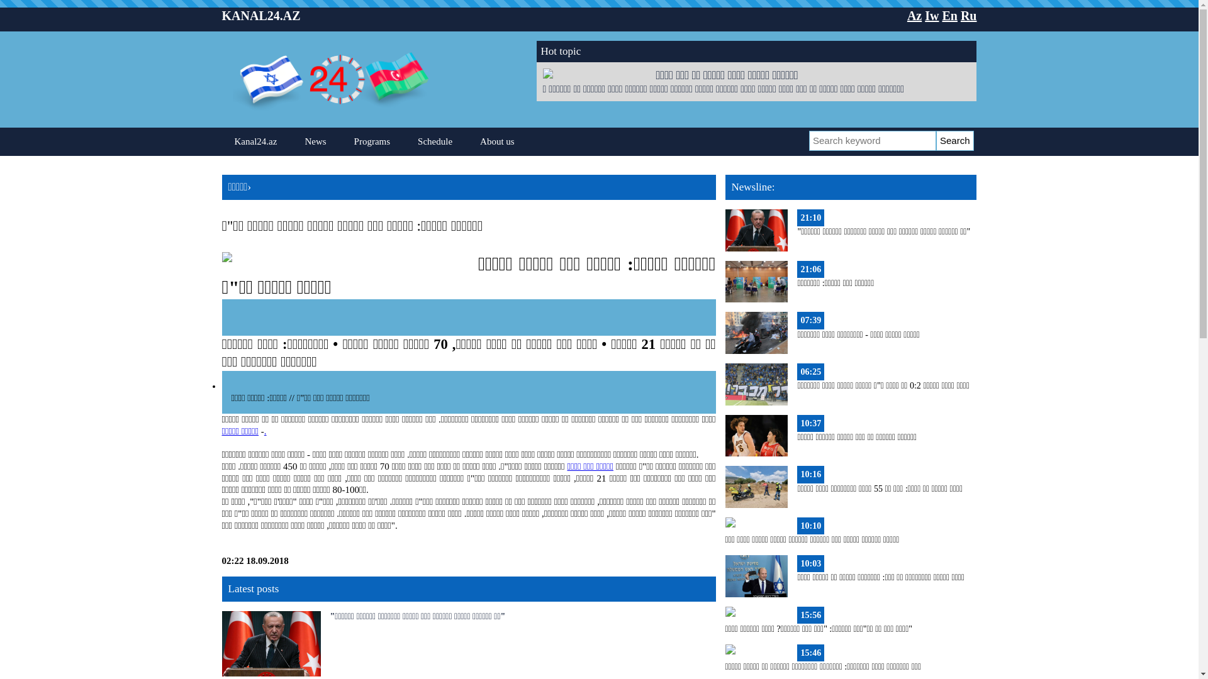 This screenshot has width=1208, height=679. I want to click on News, so click(315, 142).